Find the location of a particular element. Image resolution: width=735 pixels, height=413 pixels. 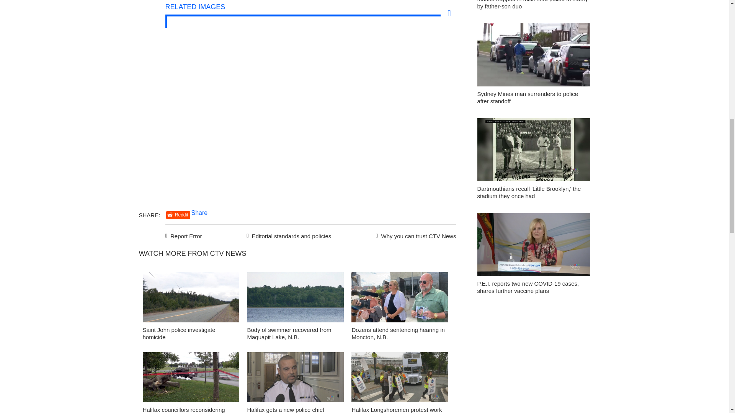

Halifax Longshoremen protest work agreement is located at coordinates (396, 410).